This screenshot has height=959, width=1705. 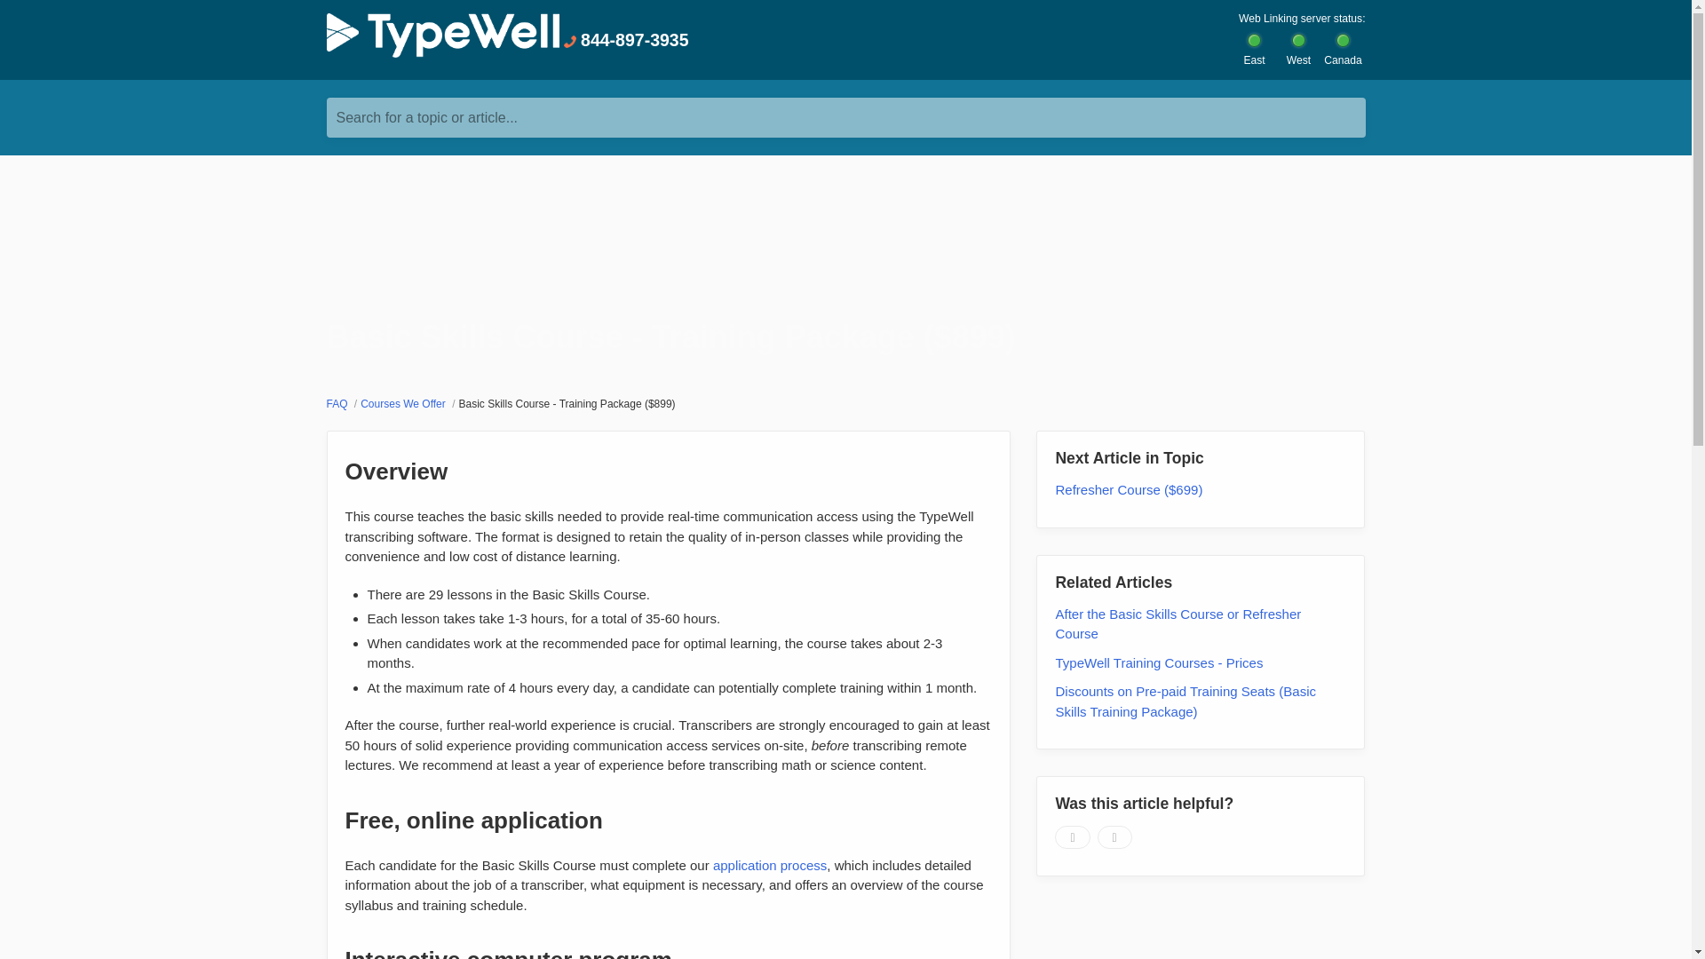 I want to click on TypeWell Training Courses - Prices, so click(x=1159, y=662).